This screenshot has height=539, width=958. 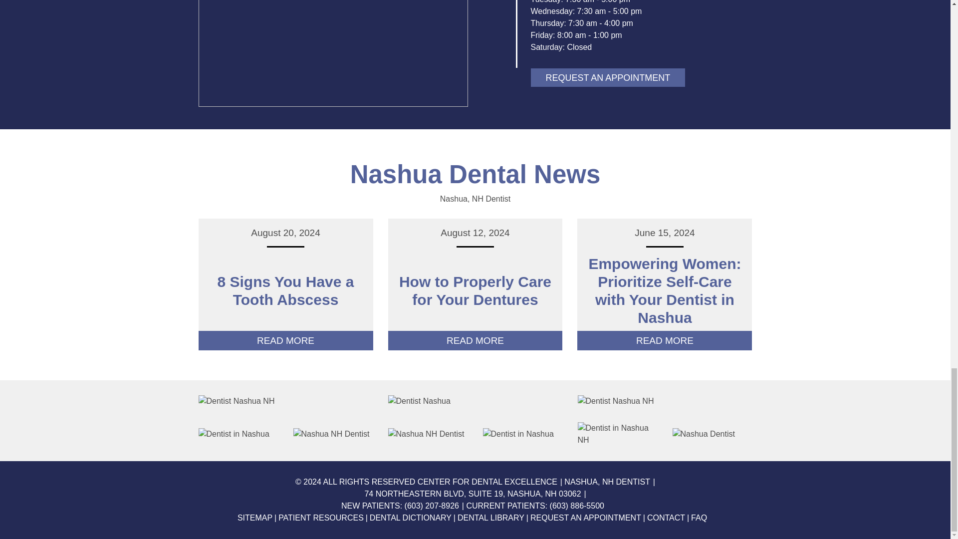 What do you see at coordinates (475, 292) in the screenshot?
I see `Read more about How to Properly Care for Your Dentures` at bounding box center [475, 292].